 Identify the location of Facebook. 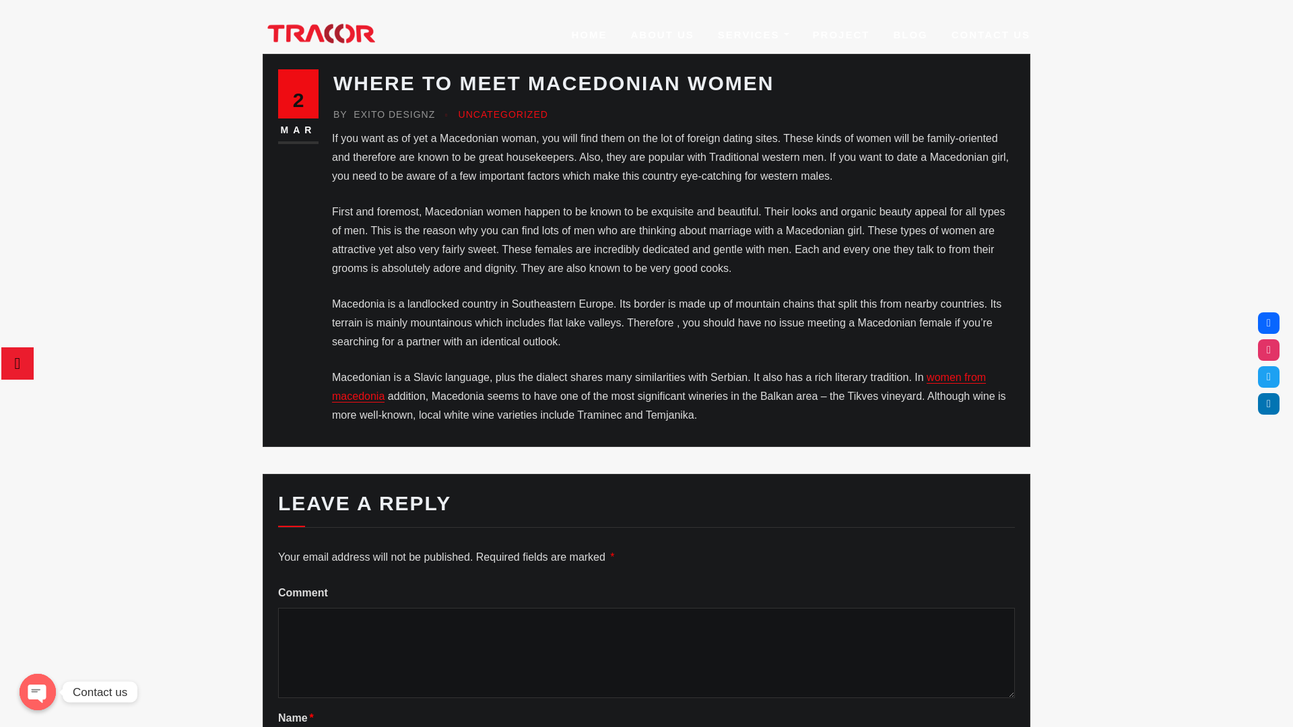
(1269, 323).